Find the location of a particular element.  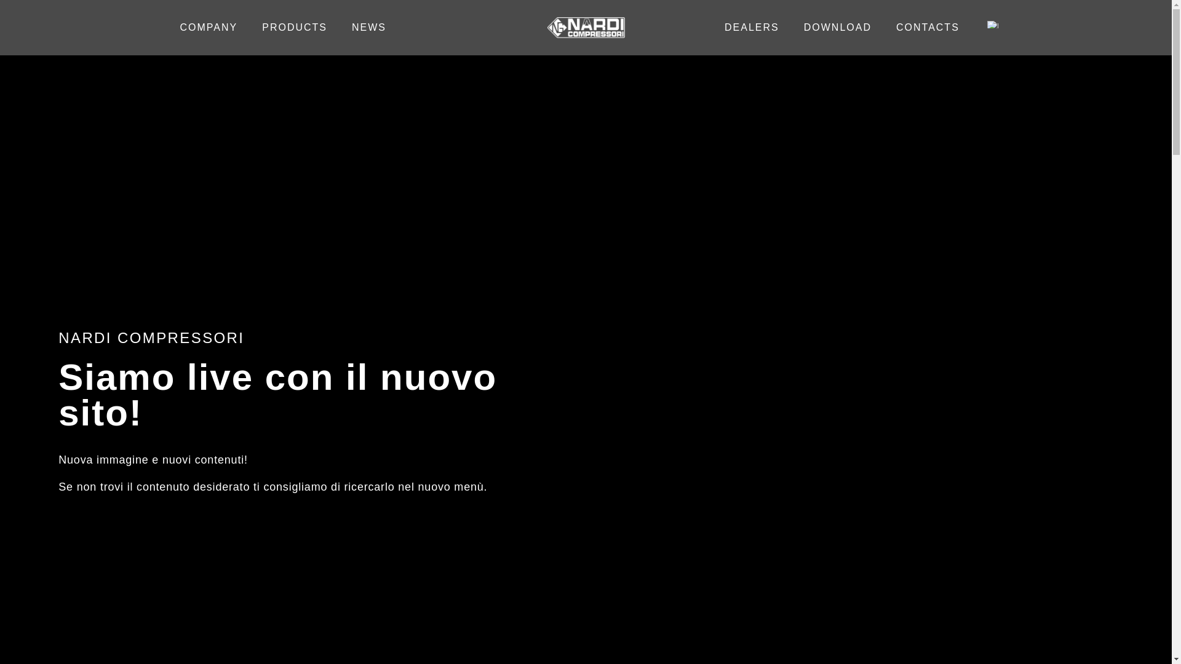

NEWS is located at coordinates (369, 27).